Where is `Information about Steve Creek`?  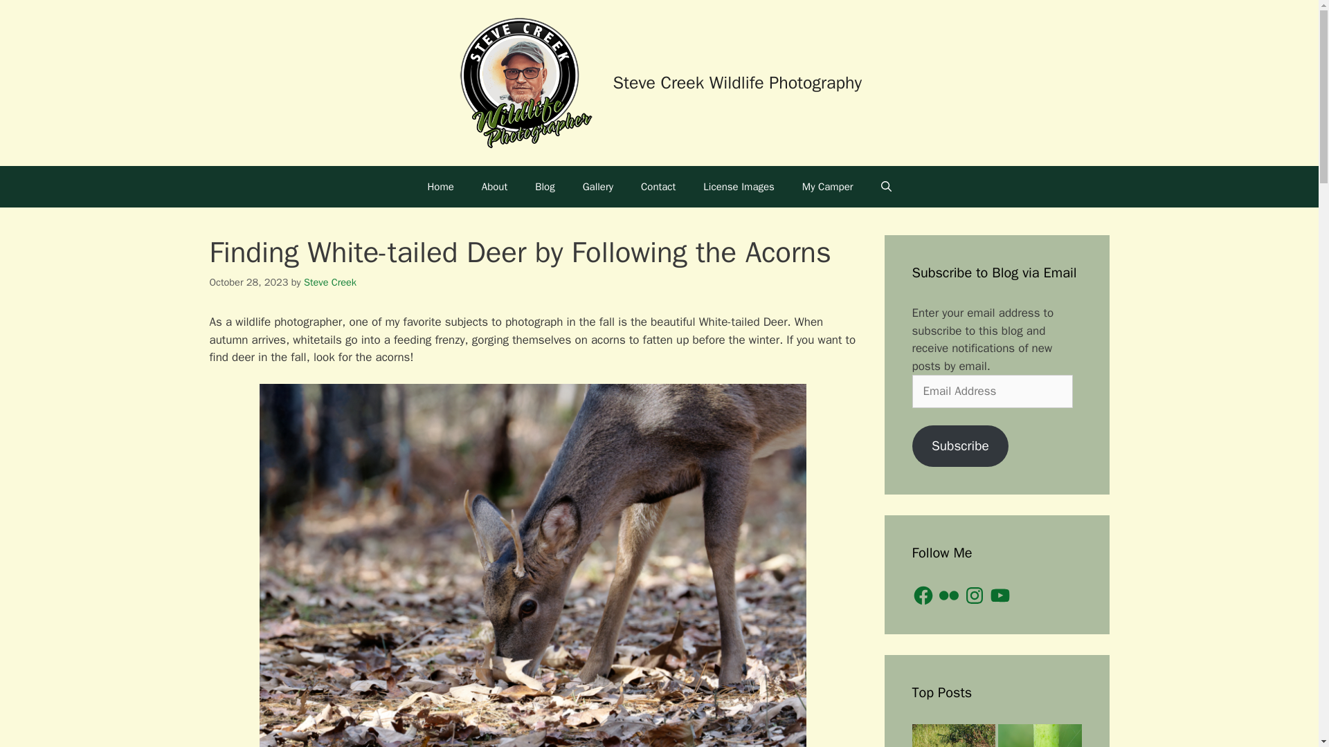 Information about Steve Creek is located at coordinates (494, 187).